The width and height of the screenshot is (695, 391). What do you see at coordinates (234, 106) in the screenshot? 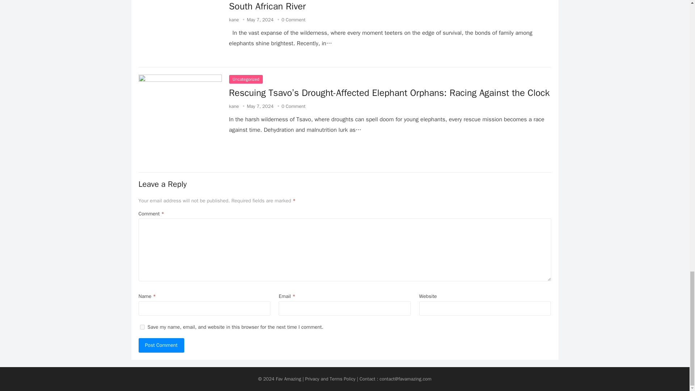
I see `Posts by kane` at bounding box center [234, 106].